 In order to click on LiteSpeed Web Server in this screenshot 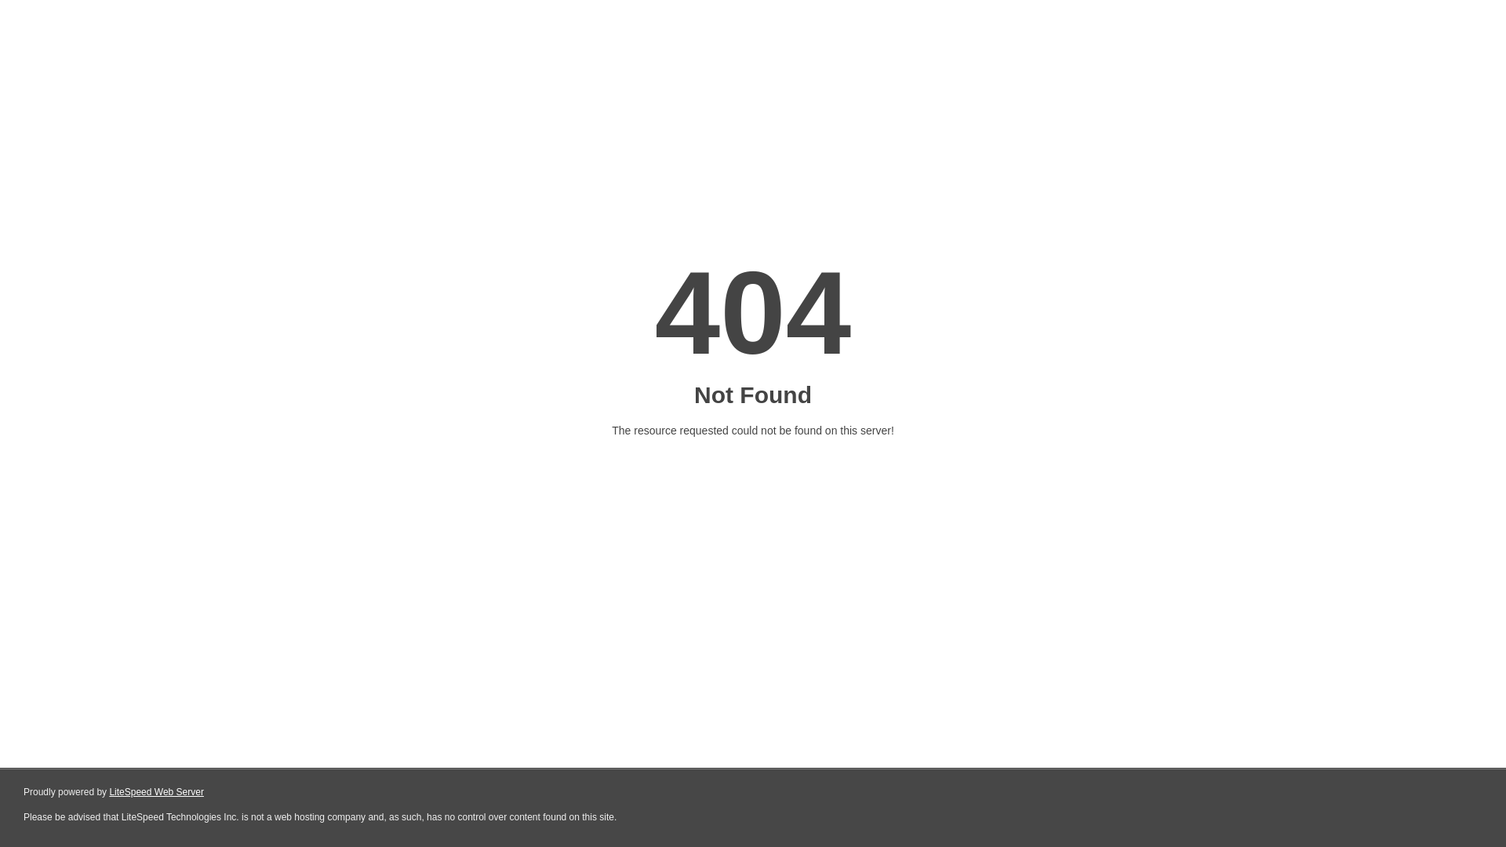, I will do `click(157, 792)`.